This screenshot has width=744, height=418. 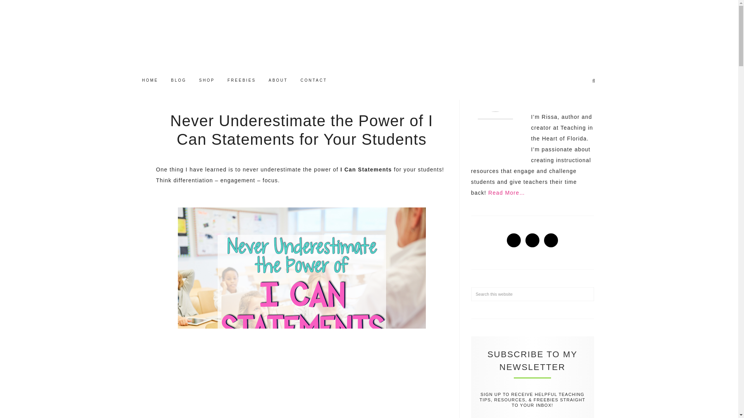 What do you see at coordinates (369, 35) in the screenshot?
I see `Teaching in the Heart of Florida` at bounding box center [369, 35].